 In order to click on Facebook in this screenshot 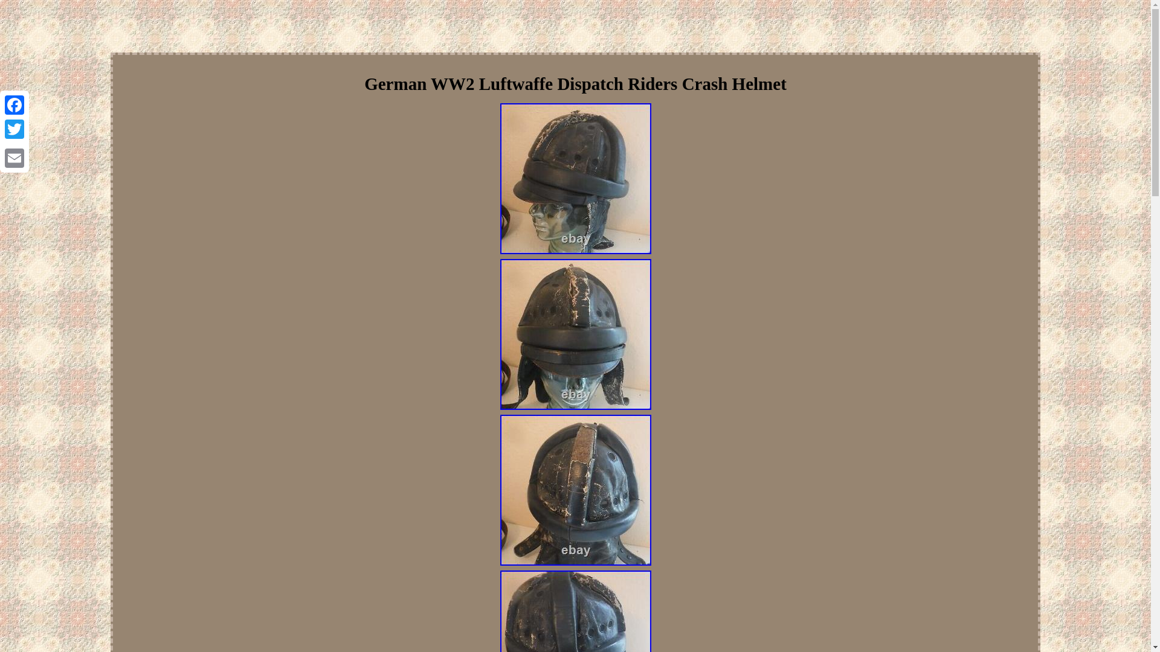, I will do `click(14, 105)`.